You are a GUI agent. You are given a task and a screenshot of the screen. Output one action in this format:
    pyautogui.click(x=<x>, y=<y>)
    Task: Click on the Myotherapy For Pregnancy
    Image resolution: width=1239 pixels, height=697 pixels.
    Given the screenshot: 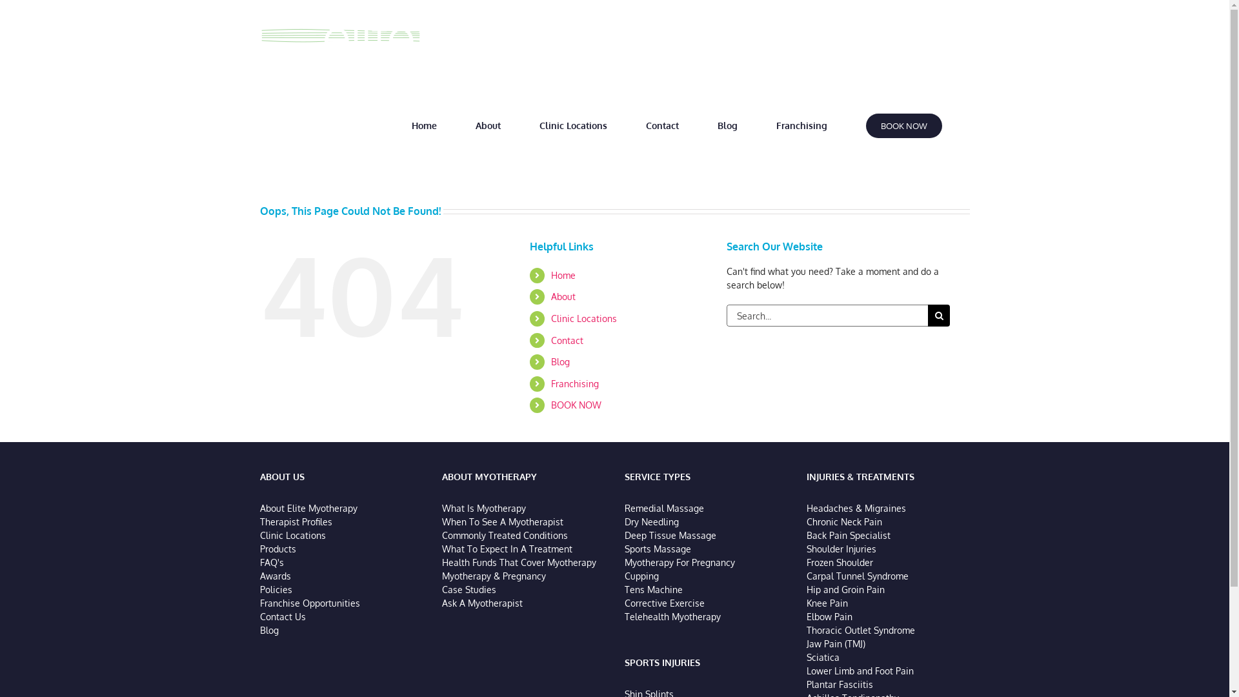 What is the action you would take?
    pyautogui.click(x=680, y=563)
    